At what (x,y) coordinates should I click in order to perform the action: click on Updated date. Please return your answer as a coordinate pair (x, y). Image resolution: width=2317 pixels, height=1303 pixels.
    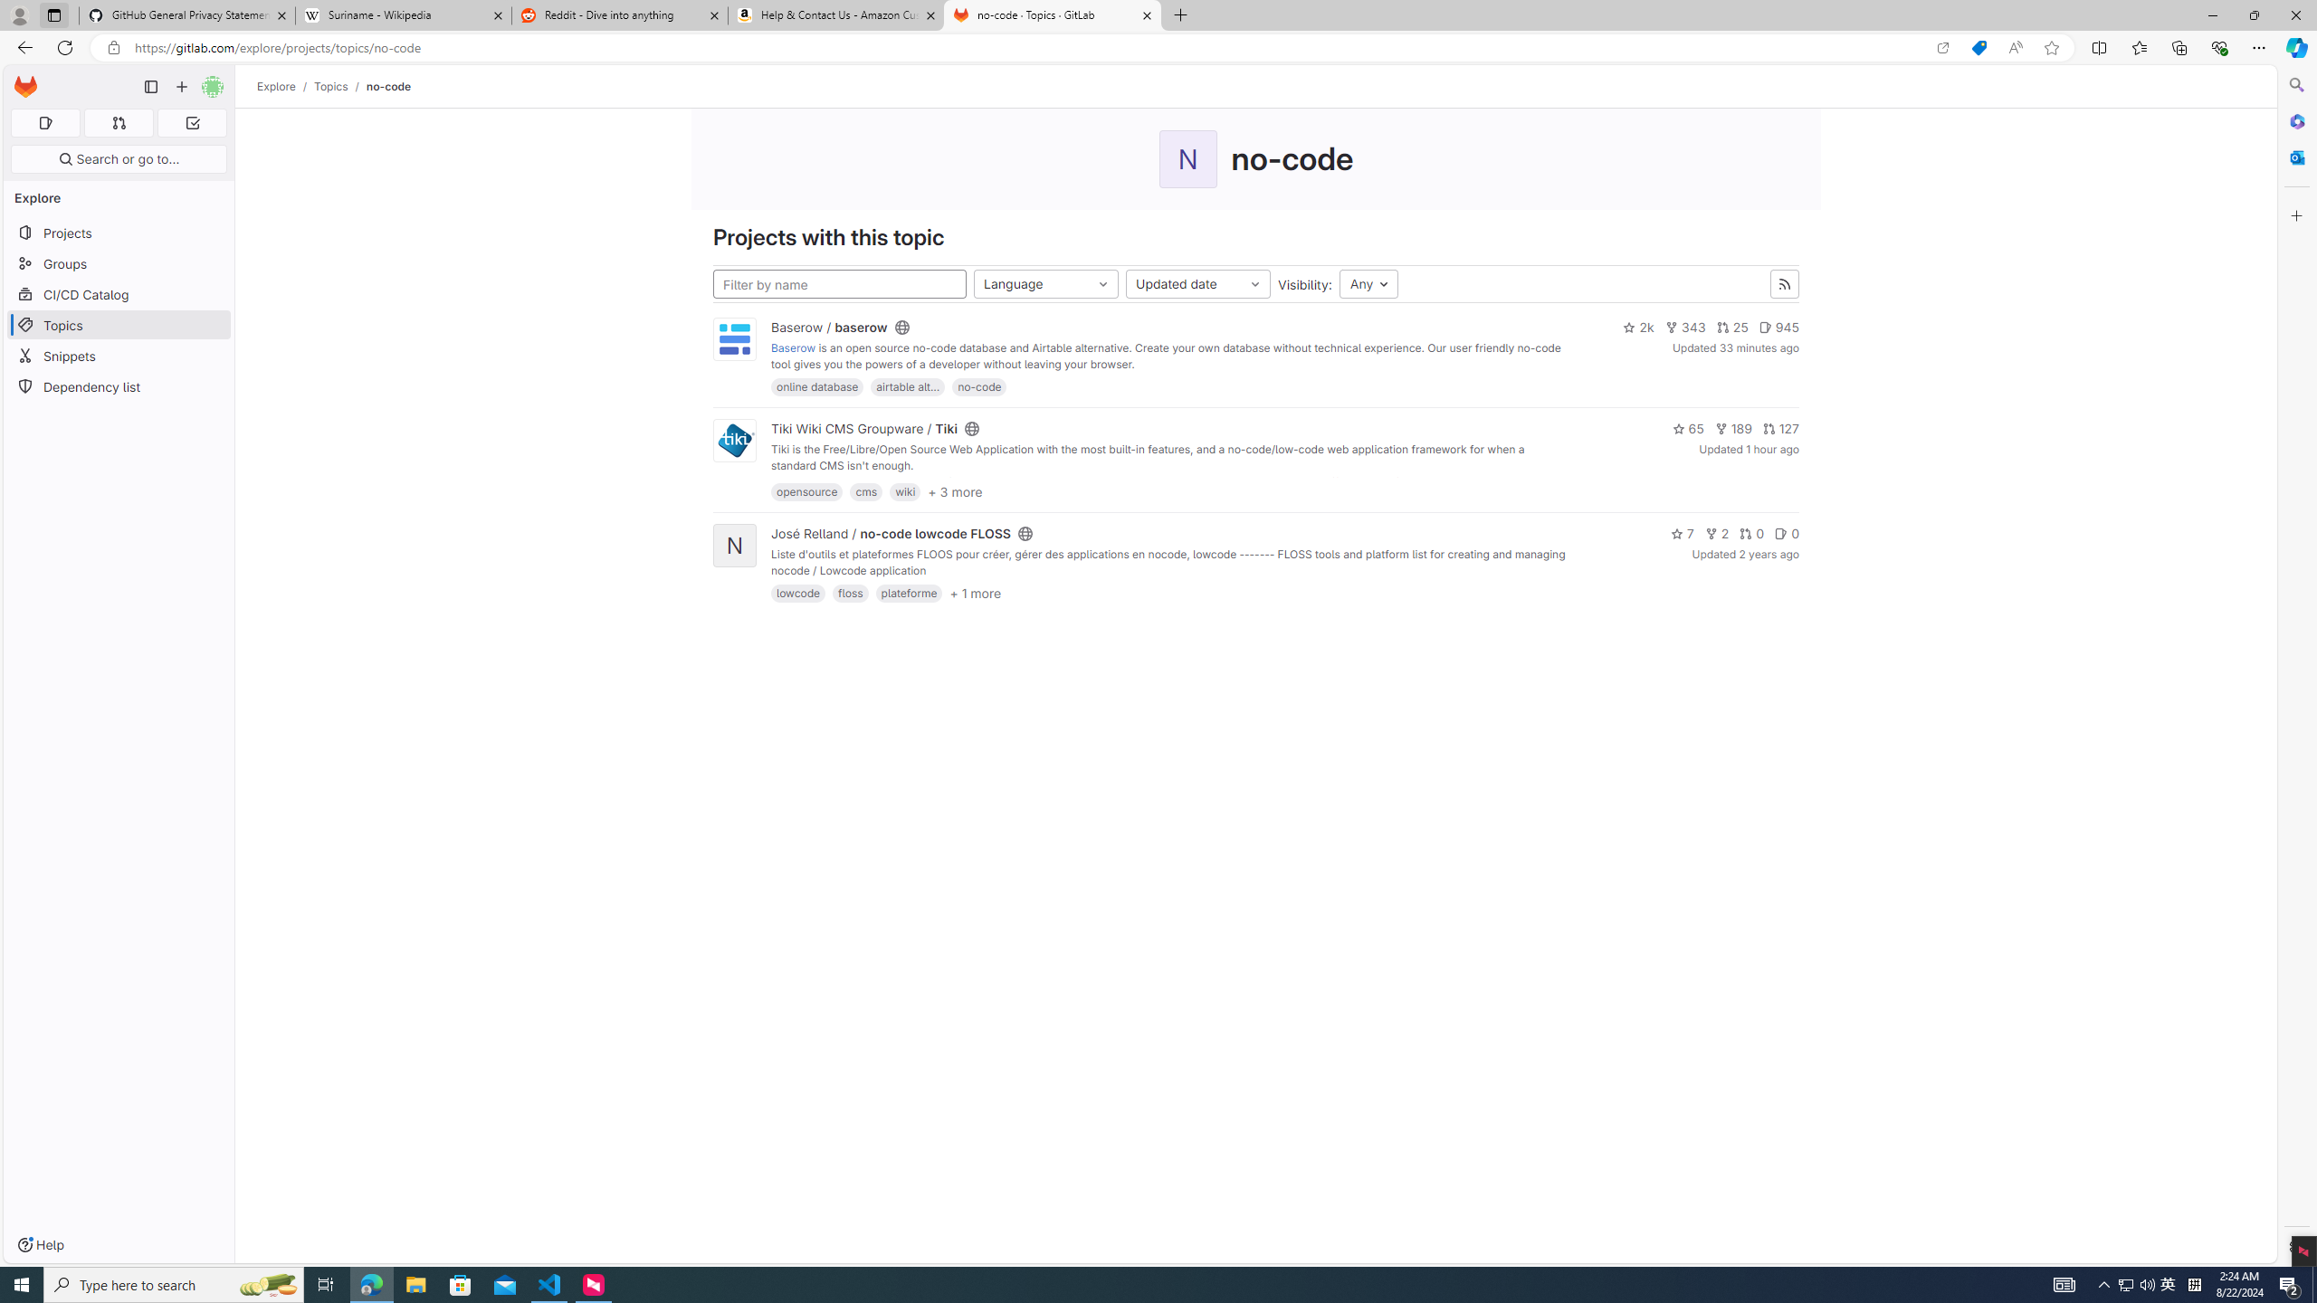
    Looking at the image, I should click on (1197, 284).